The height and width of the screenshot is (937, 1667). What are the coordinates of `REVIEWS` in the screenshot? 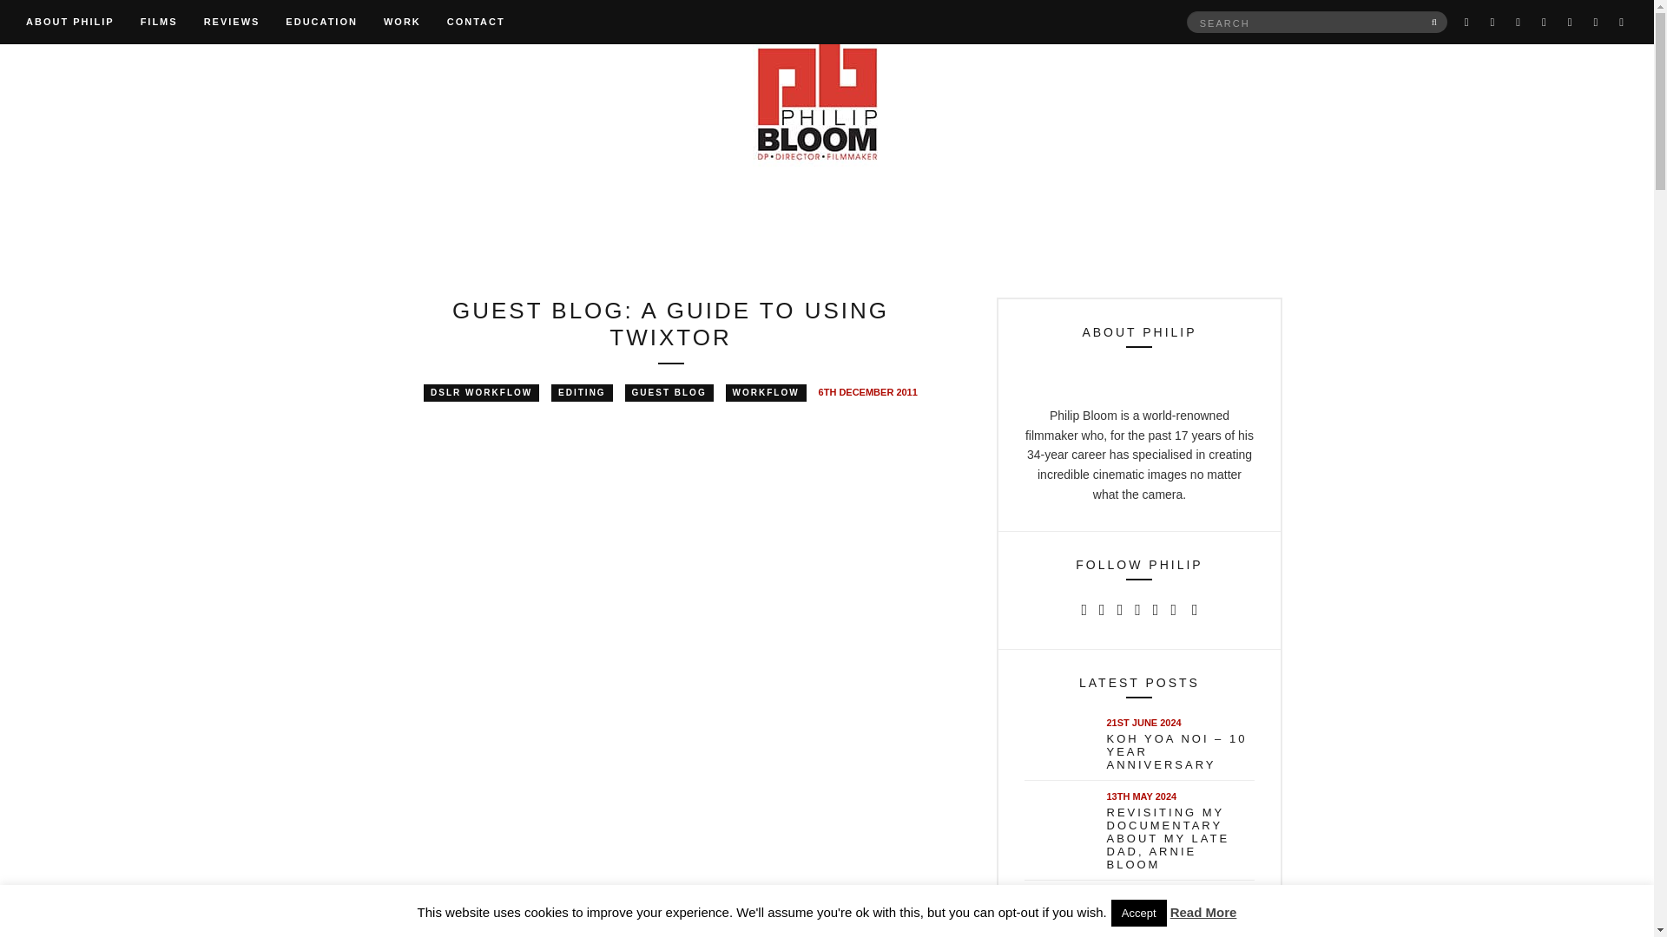 It's located at (231, 23).